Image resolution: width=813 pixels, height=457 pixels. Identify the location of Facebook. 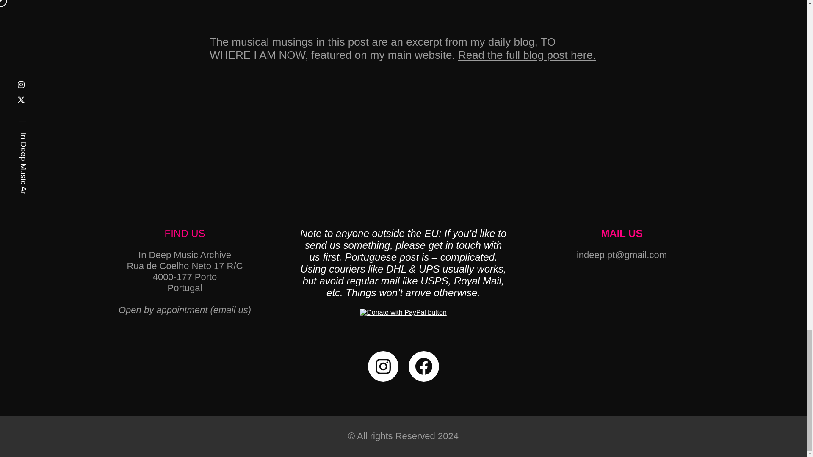
(423, 366).